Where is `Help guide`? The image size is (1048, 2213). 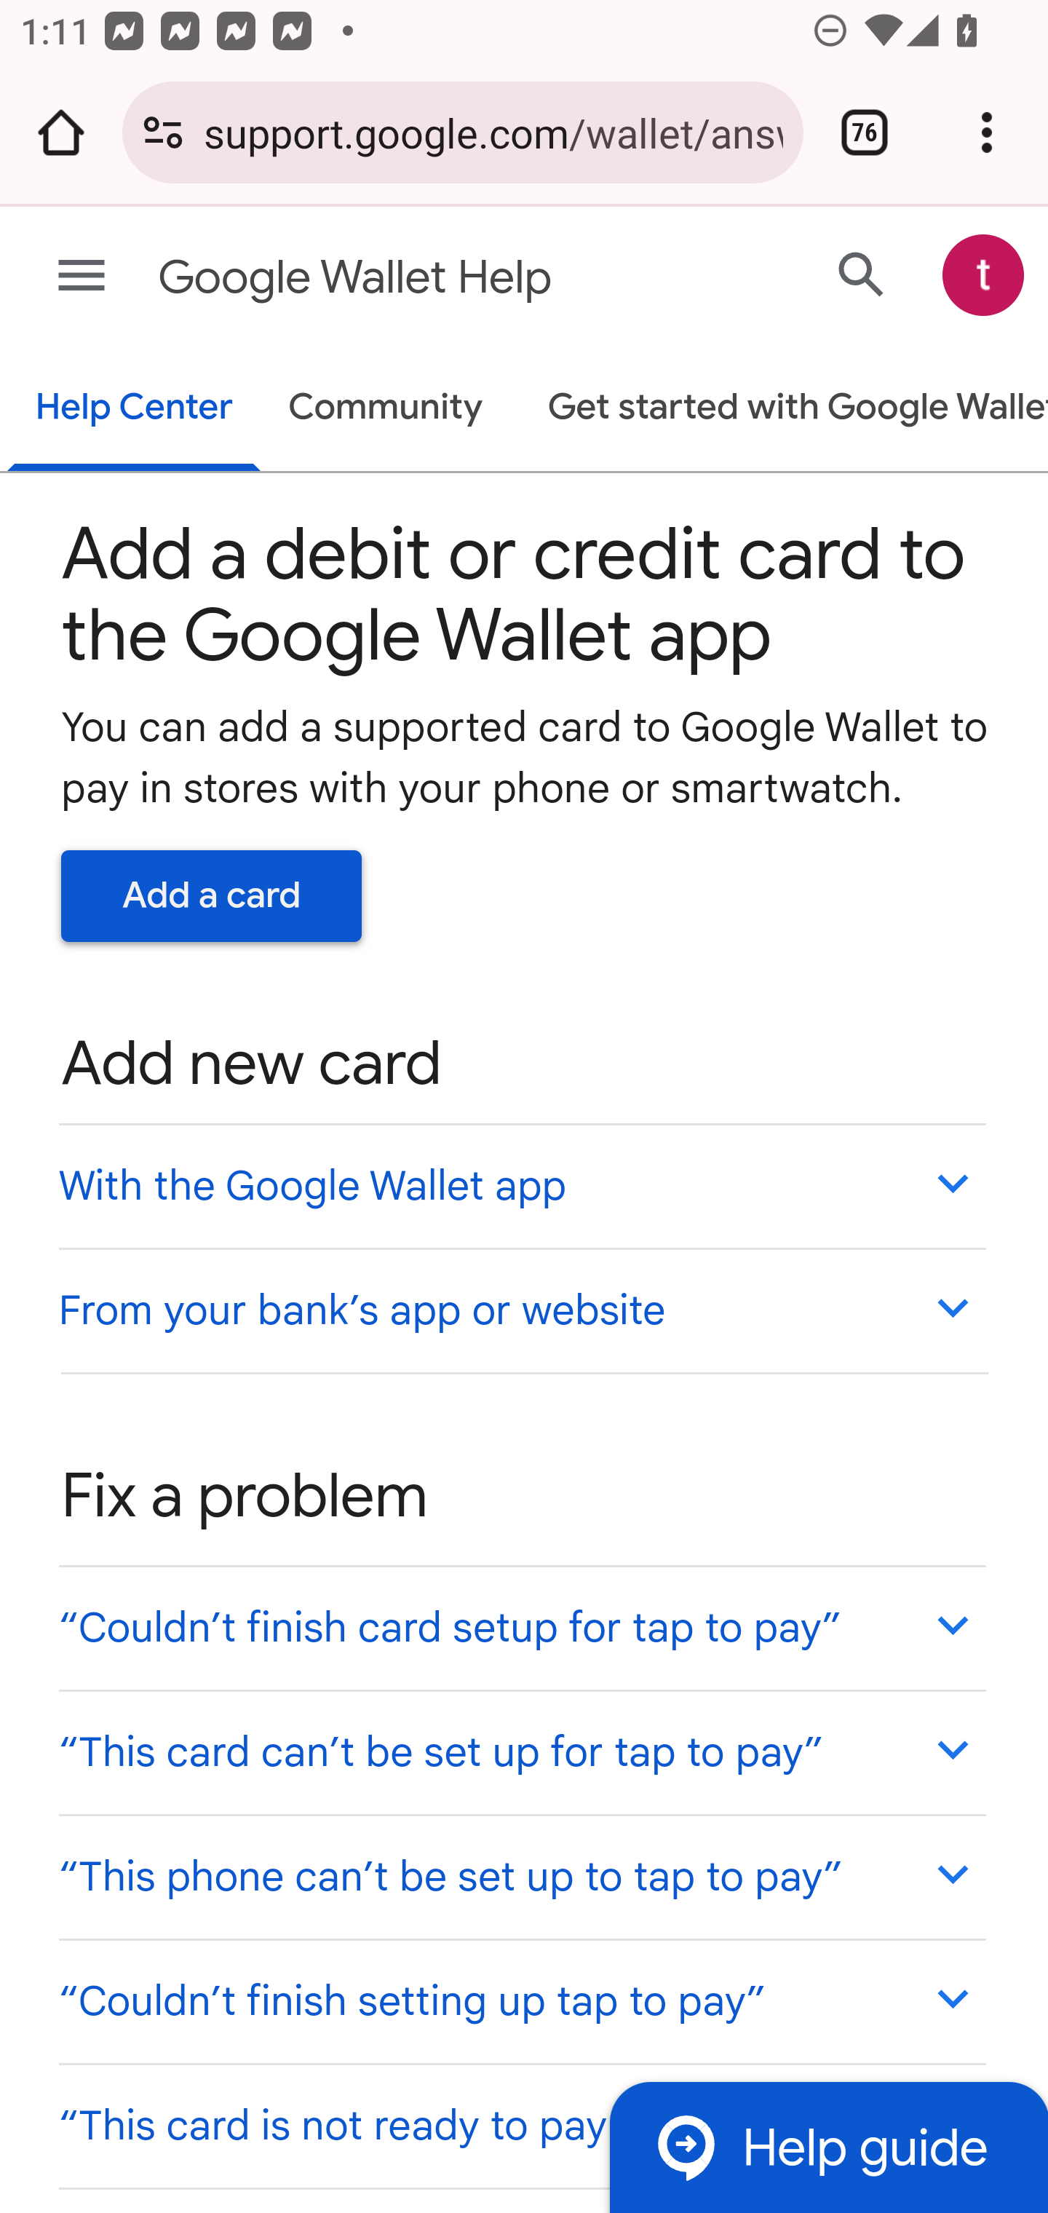 Help guide is located at coordinates (828, 2146).